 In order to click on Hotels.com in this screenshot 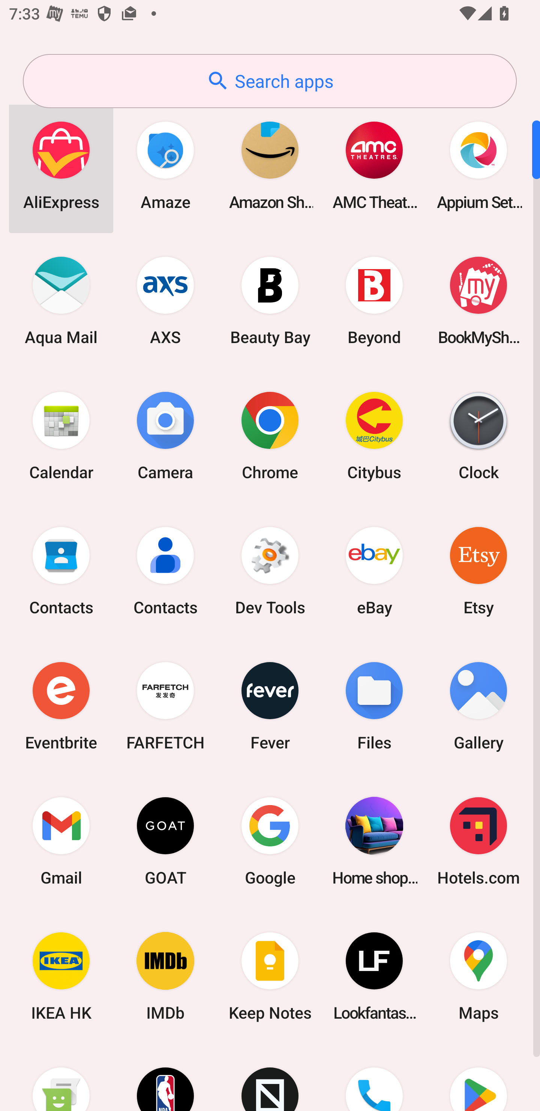, I will do `click(478, 841)`.